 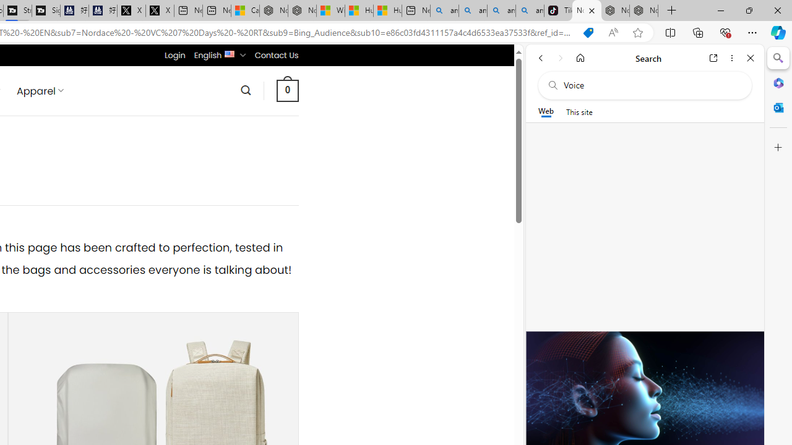 What do you see at coordinates (651, 85) in the screenshot?
I see `Search the web` at bounding box center [651, 85].